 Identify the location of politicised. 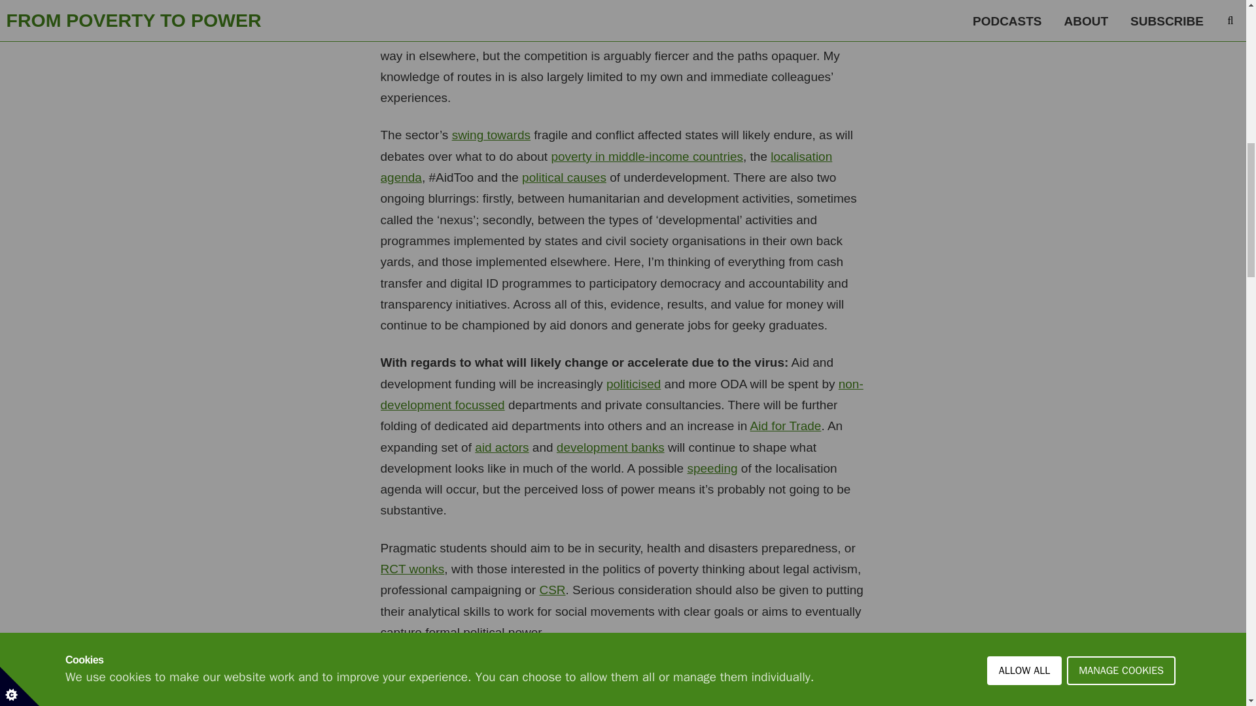
(633, 384).